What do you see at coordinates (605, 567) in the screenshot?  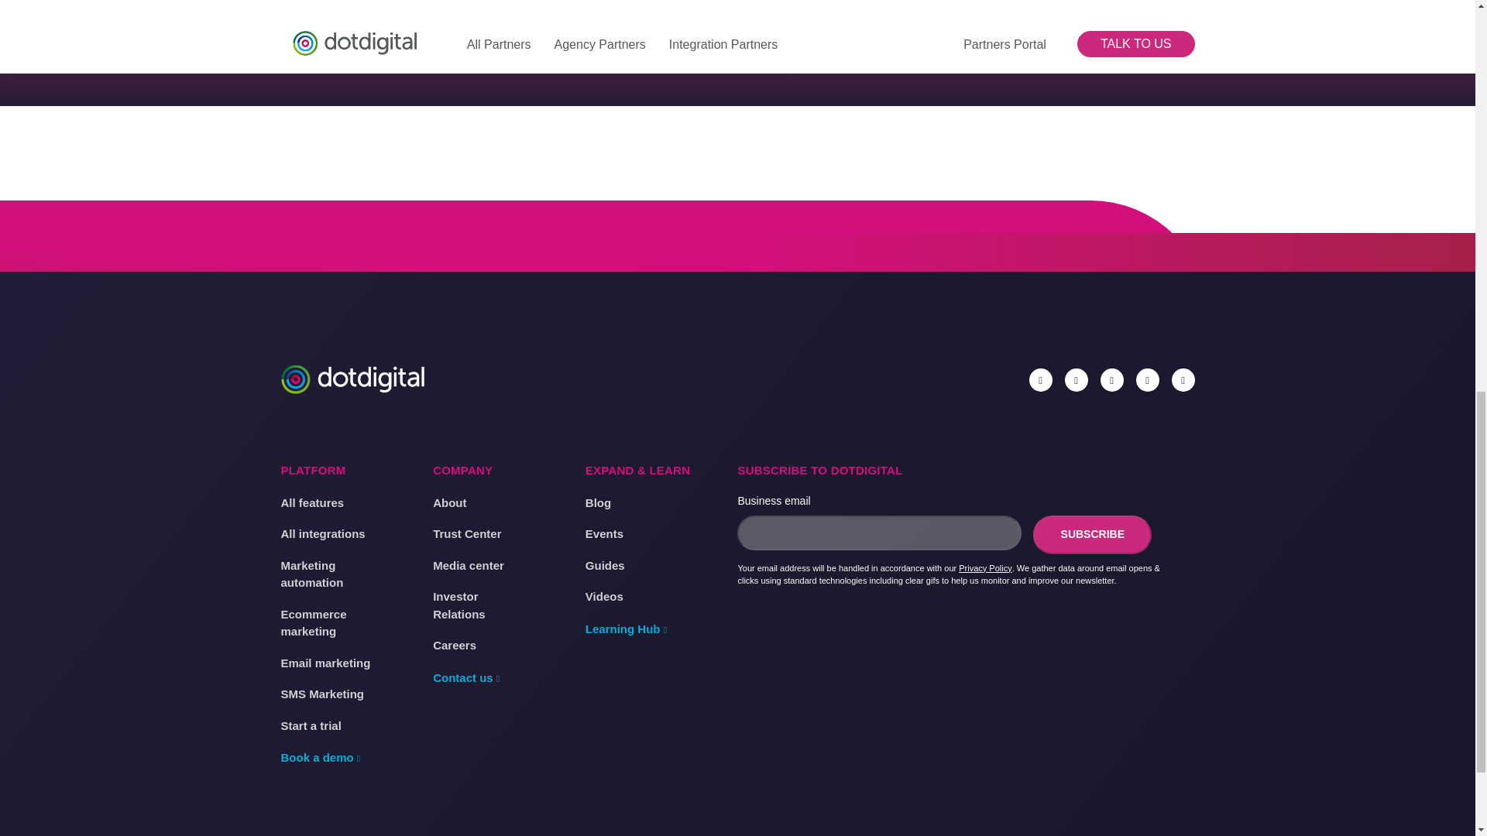 I see `Guides` at bounding box center [605, 567].